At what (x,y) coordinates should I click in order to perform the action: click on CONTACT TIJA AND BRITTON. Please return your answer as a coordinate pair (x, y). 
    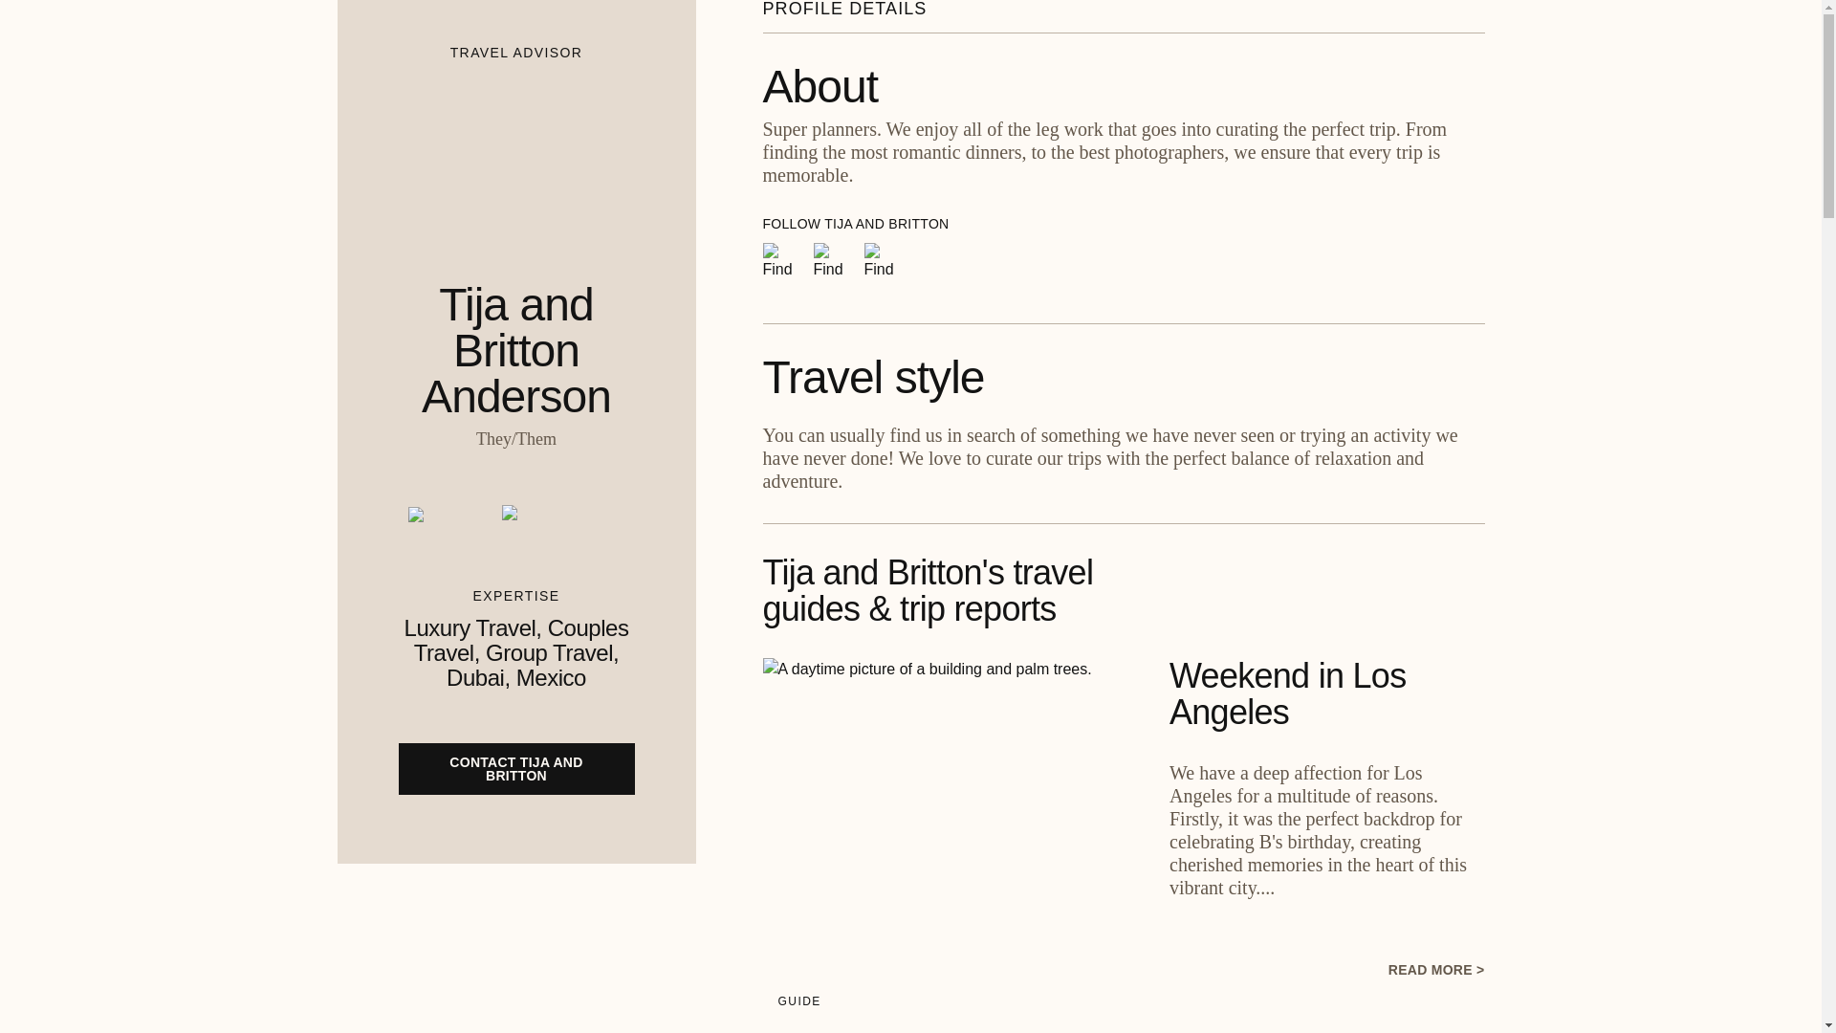
    Looking at the image, I should click on (515, 768).